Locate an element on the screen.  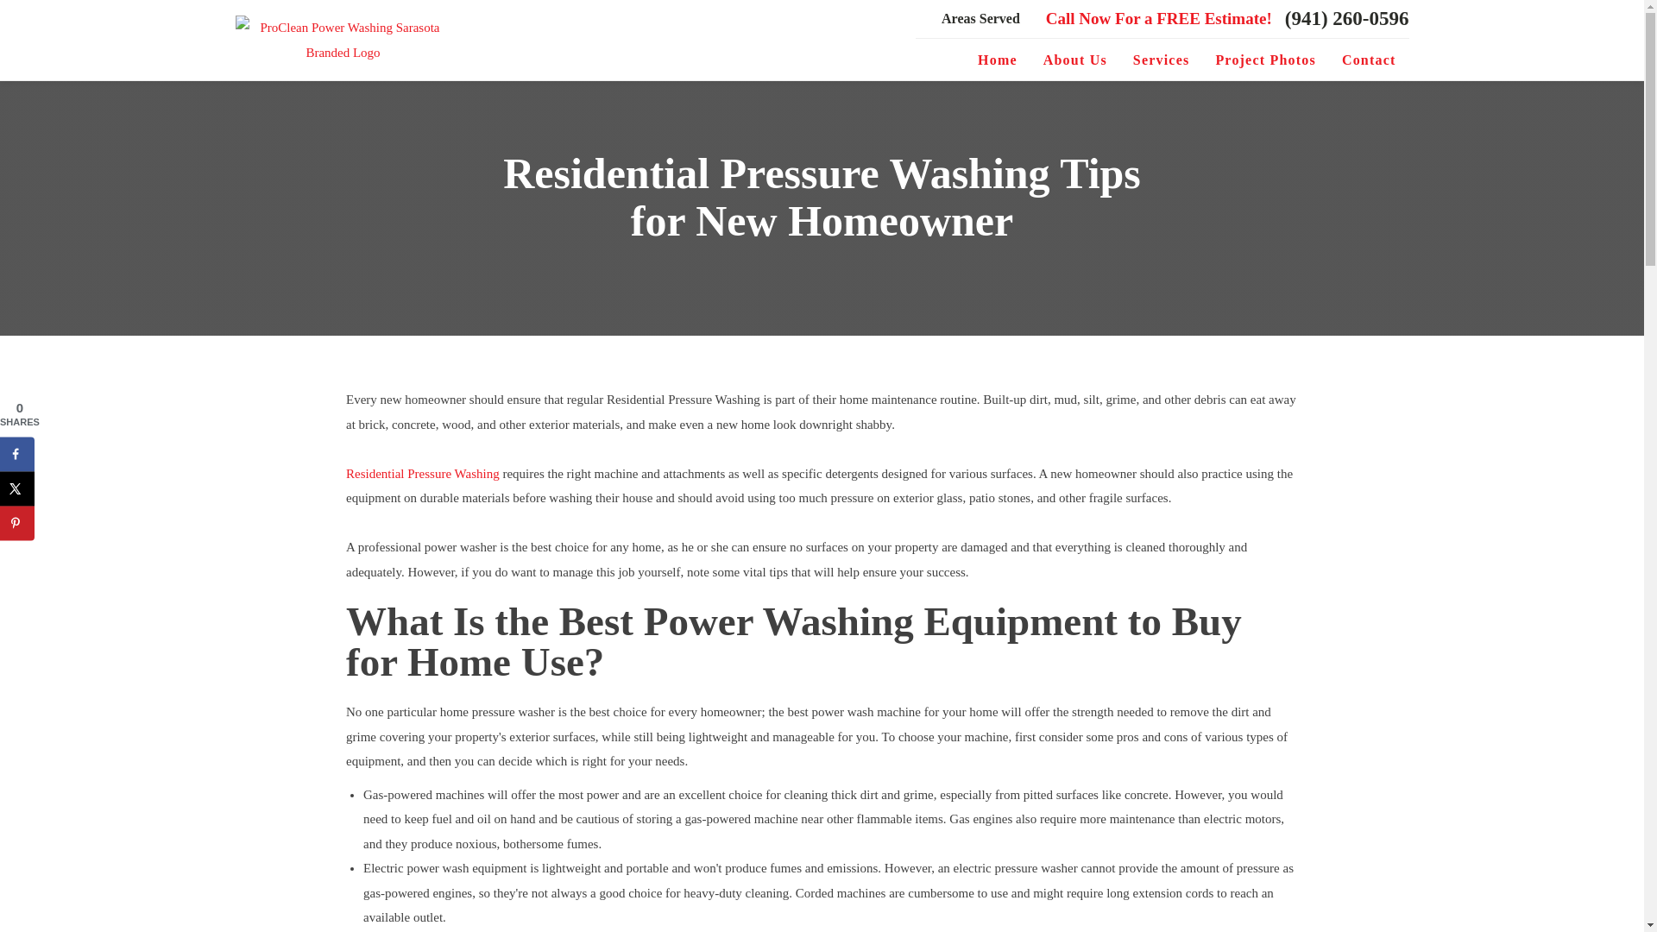
Areas Served is located at coordinates (980, 18).